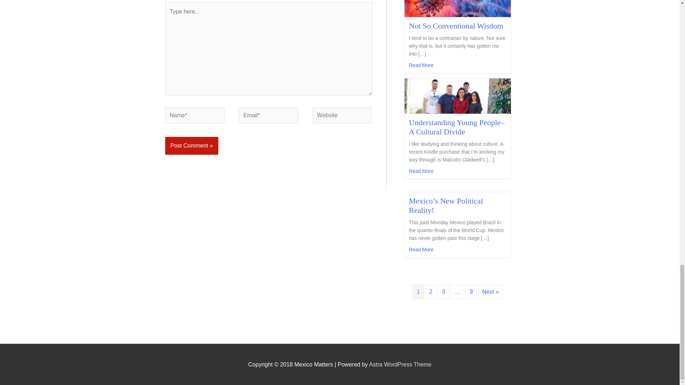 The height and width of the screenshot is (385, 685). What do you see at coordinates (421, 250) in the screenshot?
I see `Read More` at bounding box center [421, 250].